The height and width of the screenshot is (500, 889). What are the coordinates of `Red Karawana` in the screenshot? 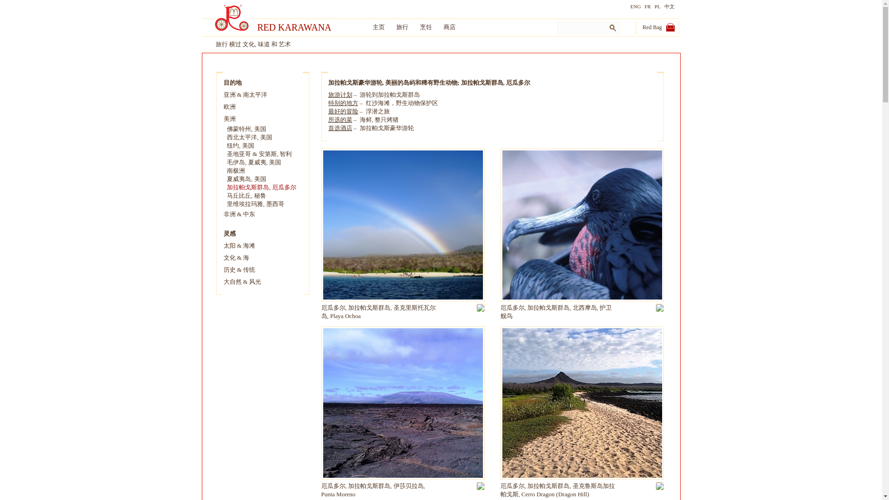 It's located at (305, 27).